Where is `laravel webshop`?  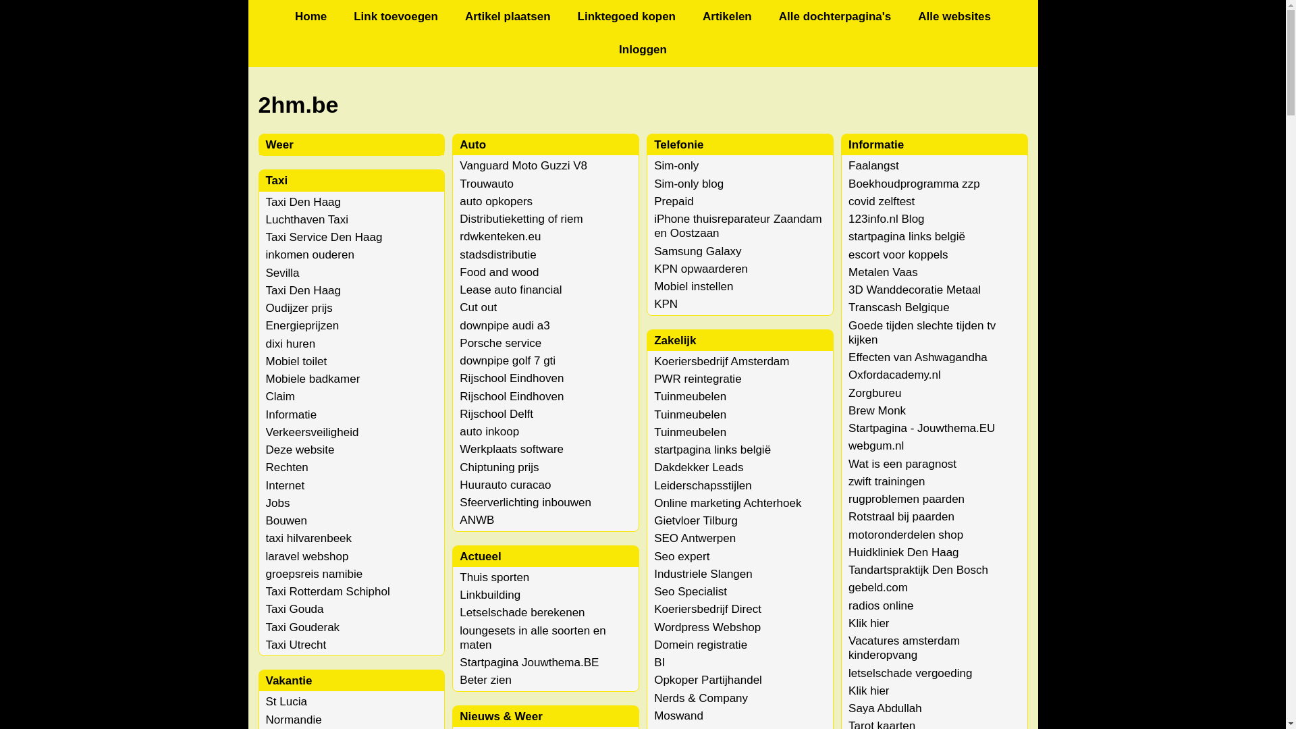
laravel webshop is located at coordinates (308, 556).